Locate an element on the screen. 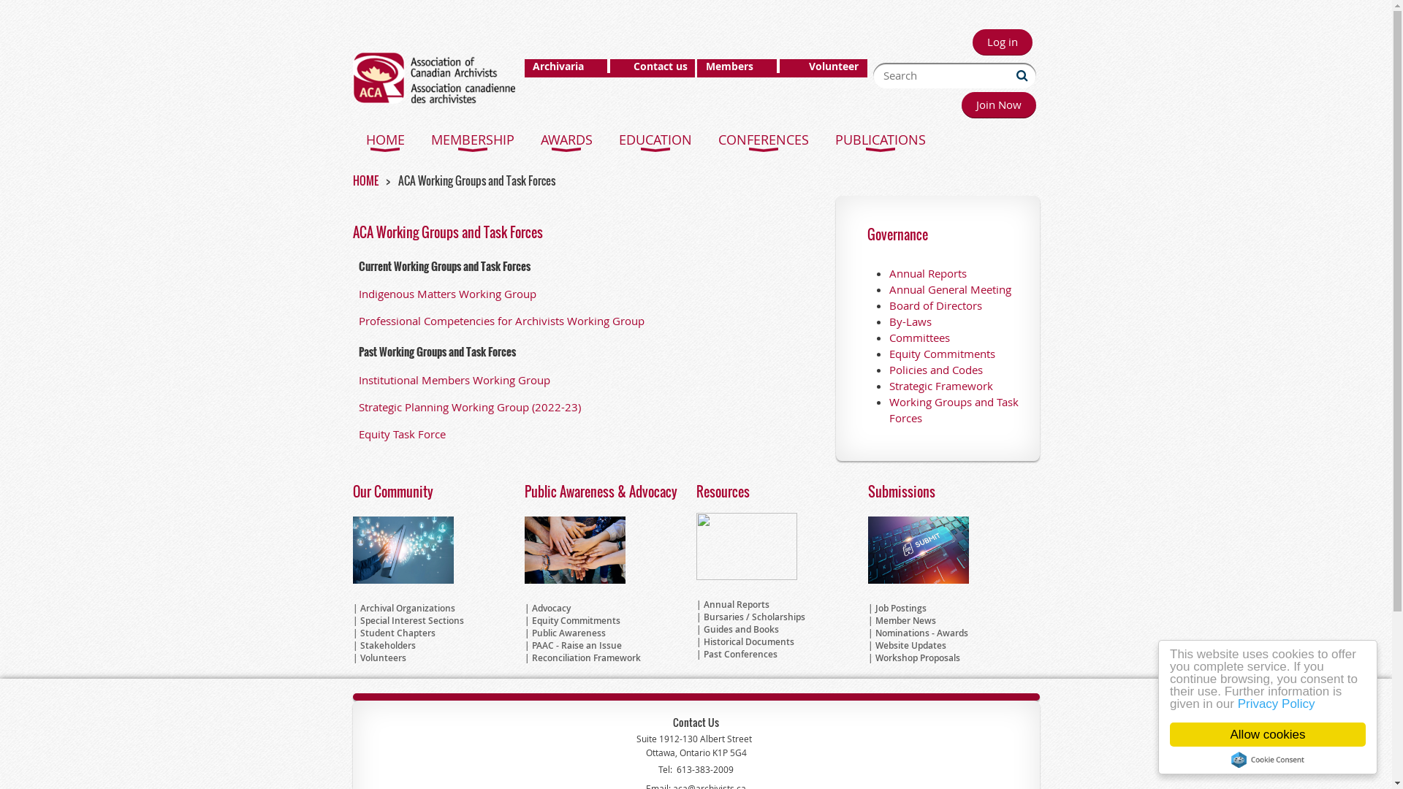 The height and width of the screenshot is (789, 1403). Institutional Members Working Group is located at coordinates (453, 380).